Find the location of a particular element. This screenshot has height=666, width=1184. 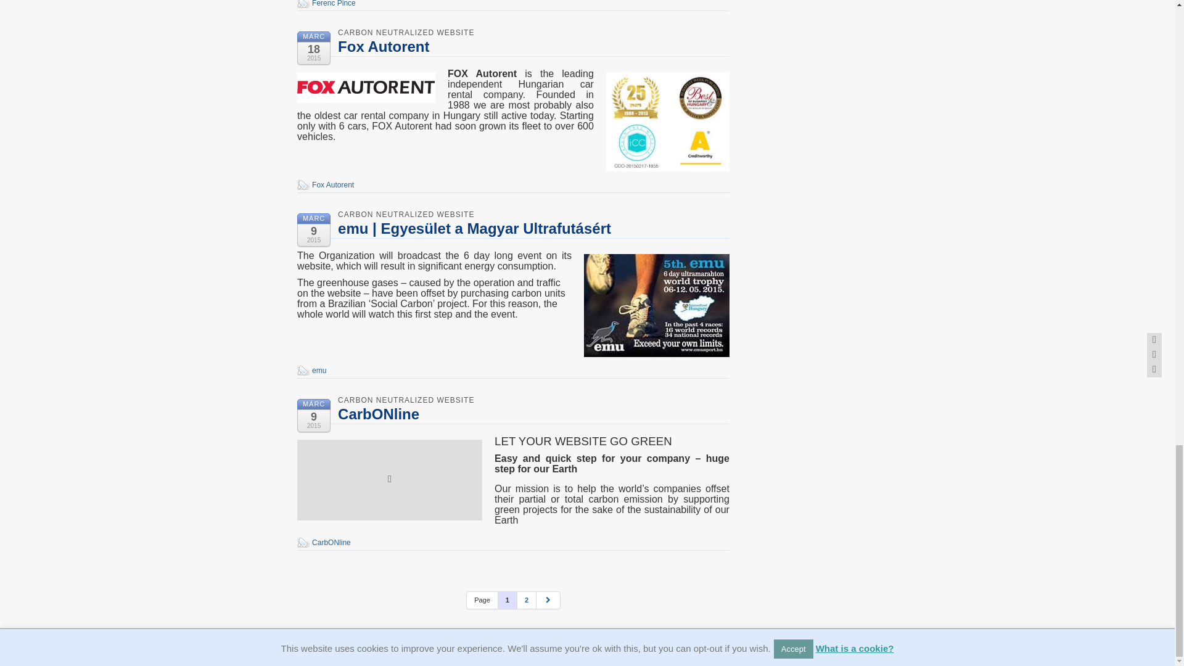

QFPC BOCS.EU is located at coordinates (773, 416).